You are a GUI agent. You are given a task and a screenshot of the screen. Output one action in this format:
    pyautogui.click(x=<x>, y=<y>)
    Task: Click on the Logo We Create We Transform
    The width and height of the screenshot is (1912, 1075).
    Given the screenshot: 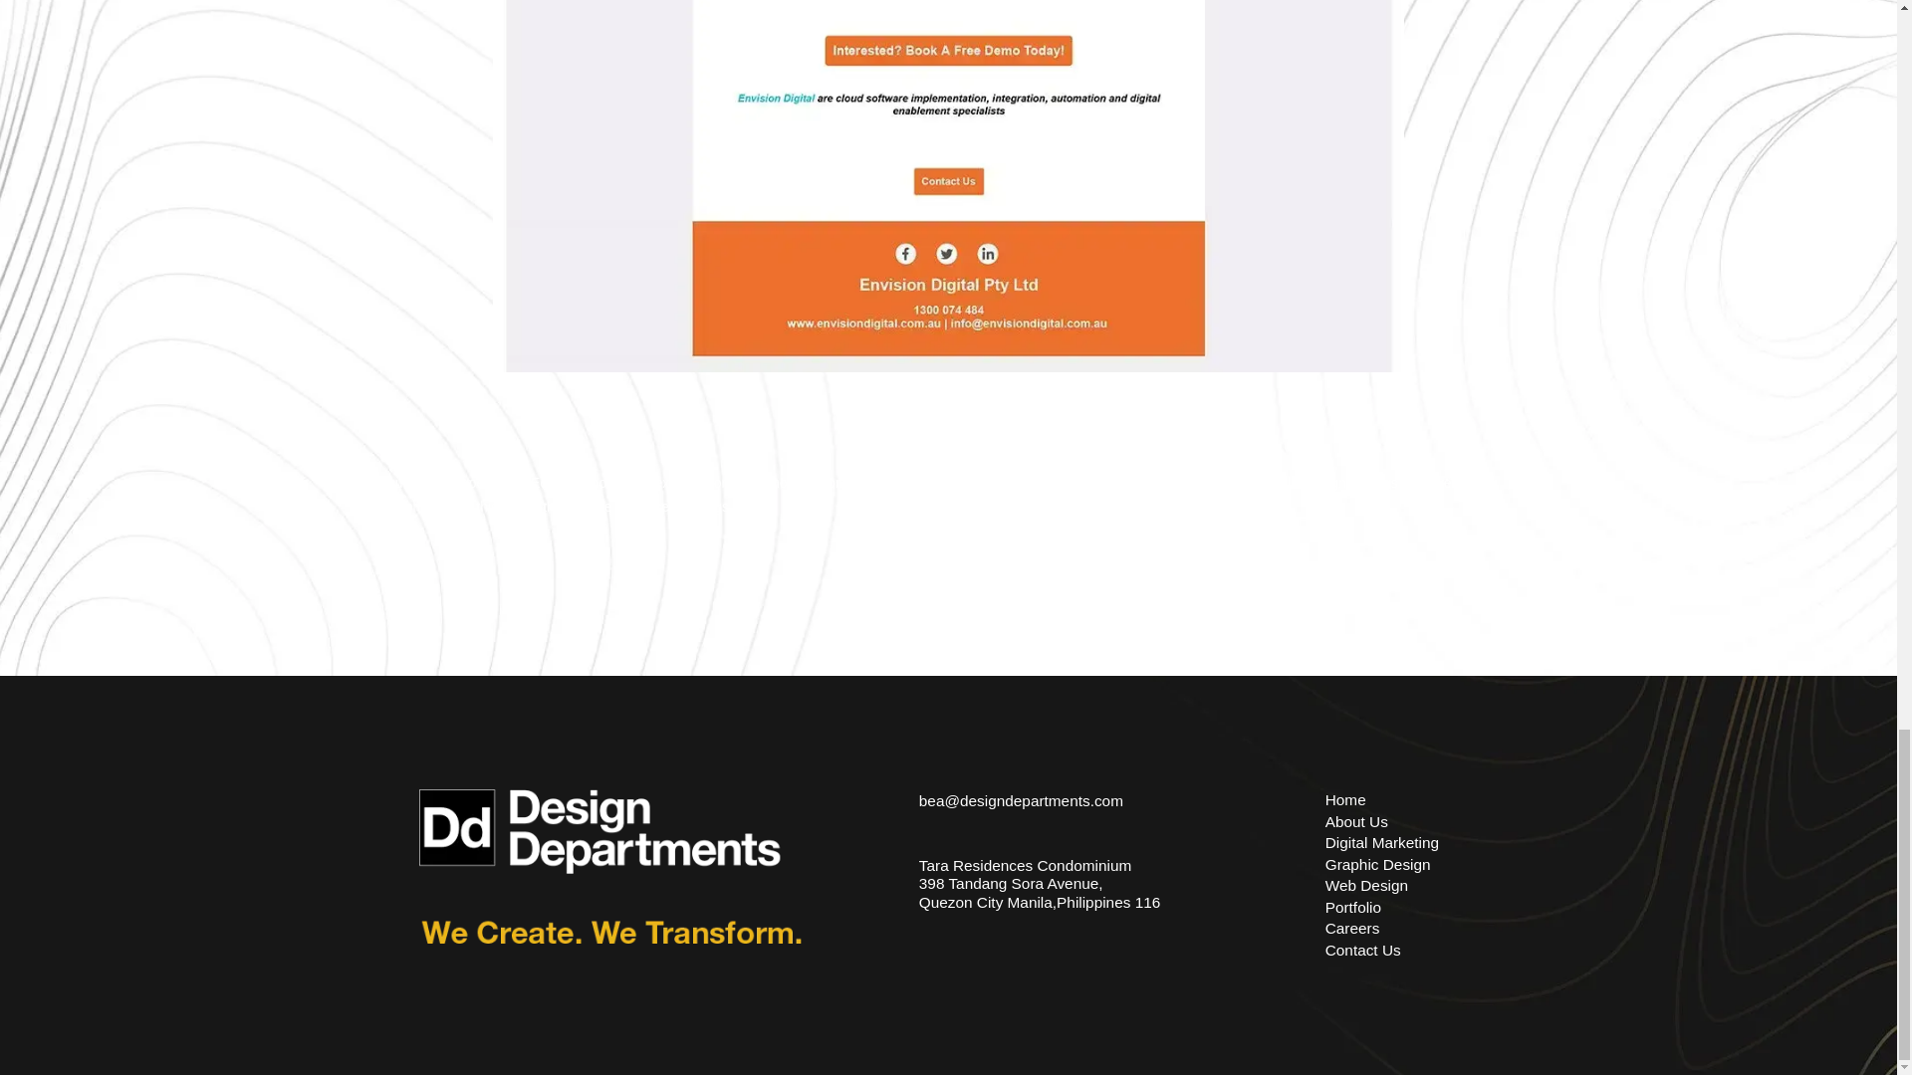 What is the action you would take?
    pyautogui.click(x=609, y=866)
    